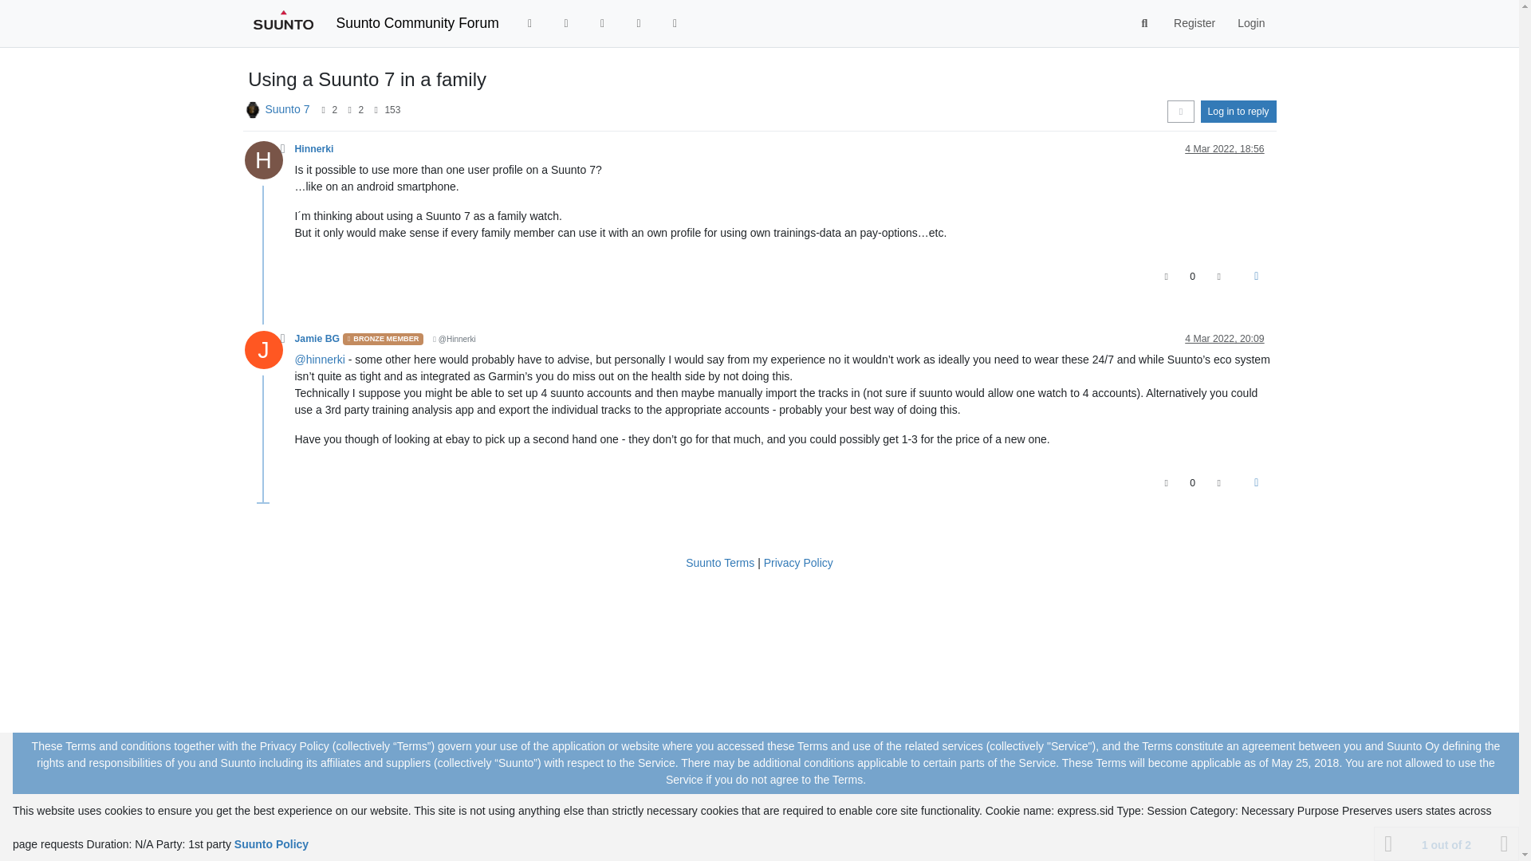 This screenshot has height=861, width=1531. What do you see at coordinates (1194, 22) in the screenshot?
I see `Register` at bounding box center [1194, 22].